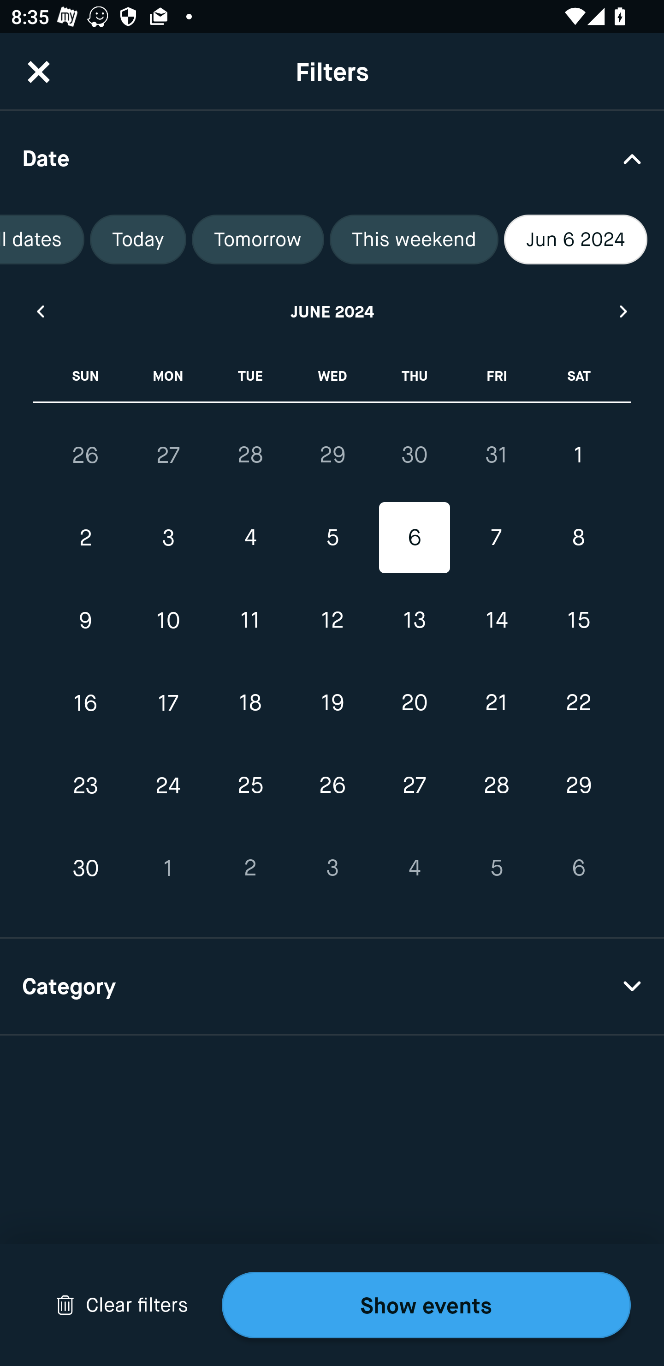 The height and width of the screenshot is (1366, 664). What do you see at coordinates (250, 455) in the screenshot?
I see `28` at bounding box center [250, 455].